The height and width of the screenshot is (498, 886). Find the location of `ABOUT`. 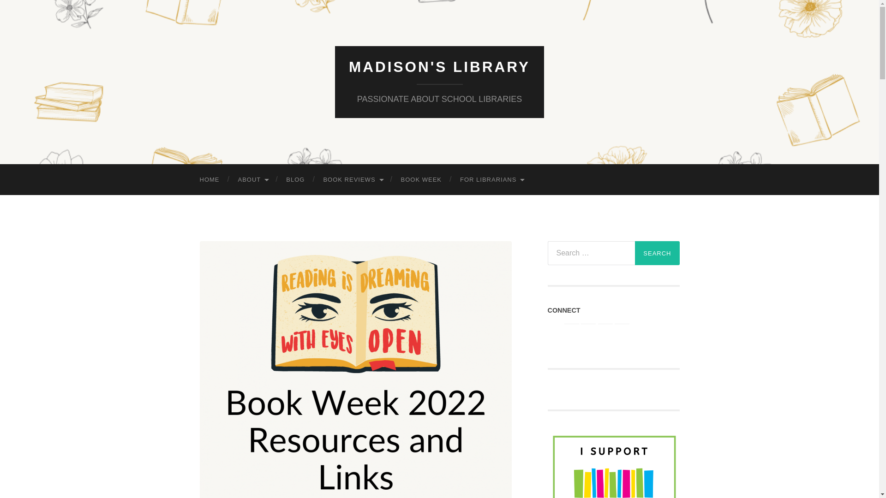

ABOUT is located at coordinates (253, 180).